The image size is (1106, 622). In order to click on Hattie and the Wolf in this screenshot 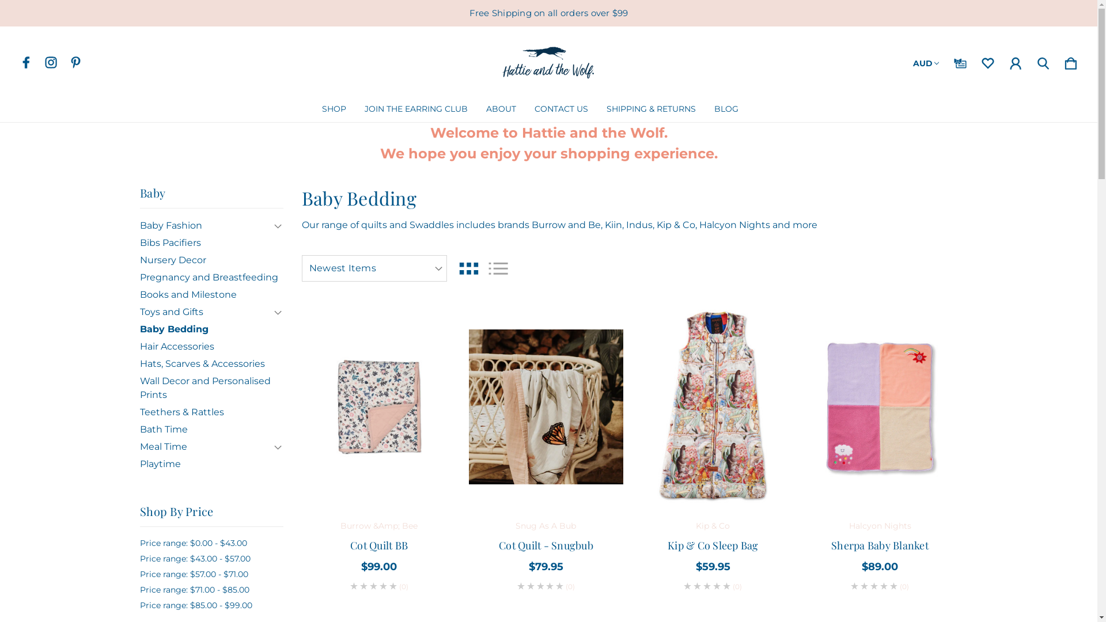, I will do `click(548, 61)`.